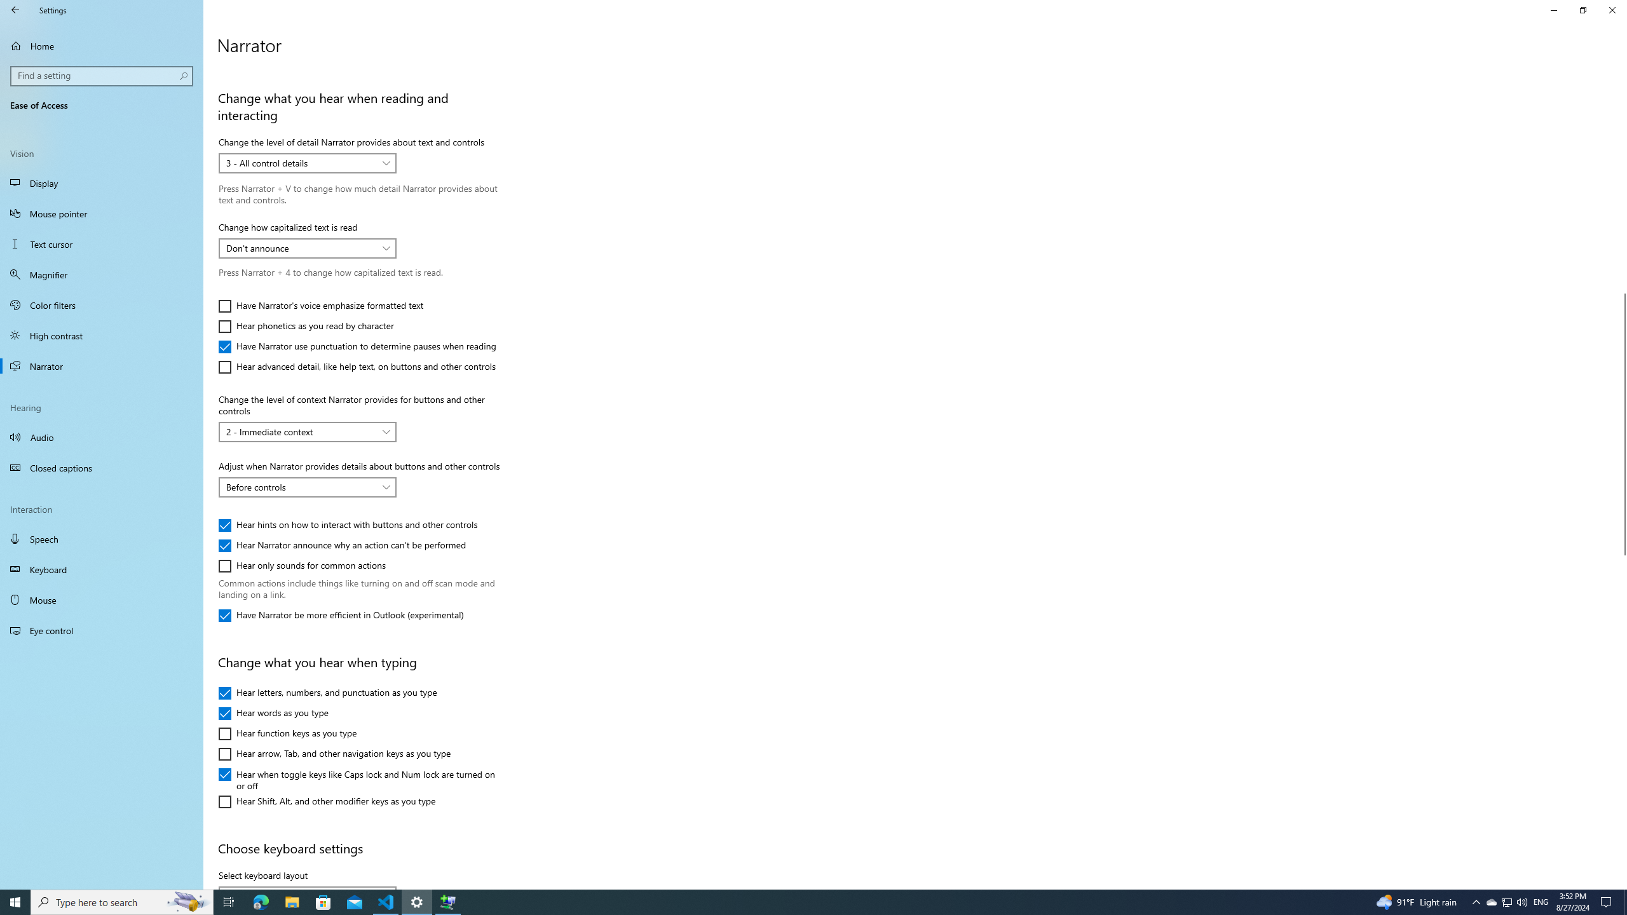 Image resolution: width=1627 pixels, height=915 pixels. Describe the element at coordinates (102, 600) in the screenshot. I see `Mouse` at that location.